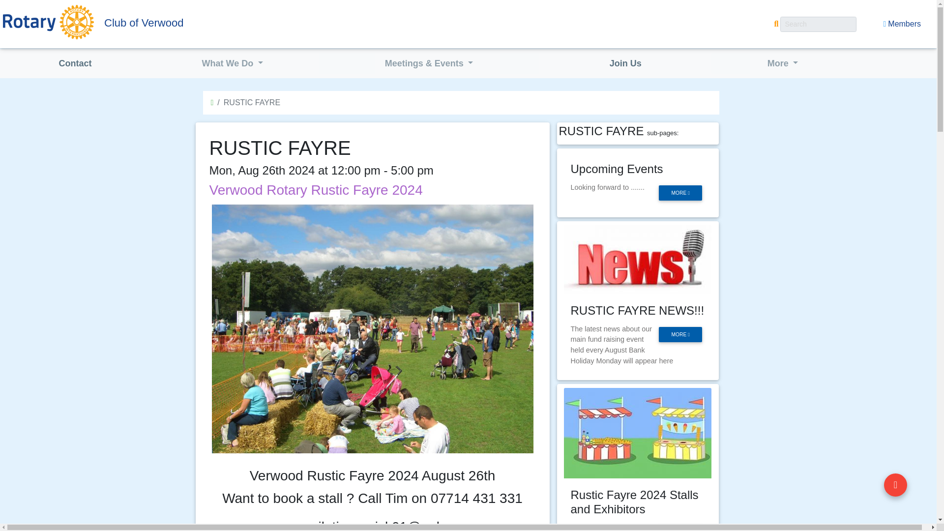 The height and width of the screenshot is (531, 944). Describe the element at coordinates (233, 64) in the screenshot. I see `What We Do` at that location.